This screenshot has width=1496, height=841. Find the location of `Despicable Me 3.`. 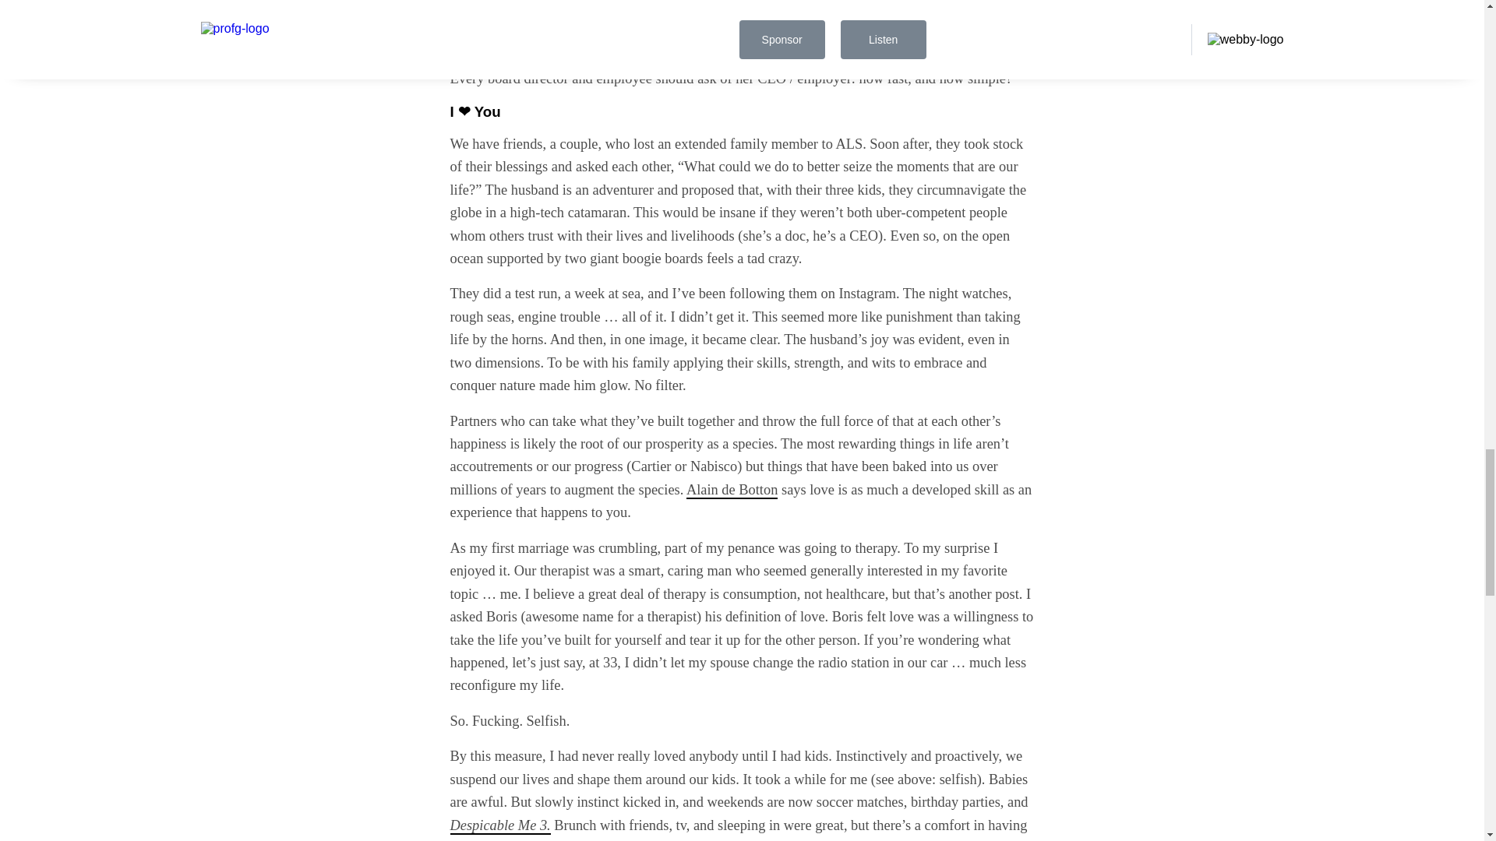

Despicable Me 3. is located at coordinates (500, 825).